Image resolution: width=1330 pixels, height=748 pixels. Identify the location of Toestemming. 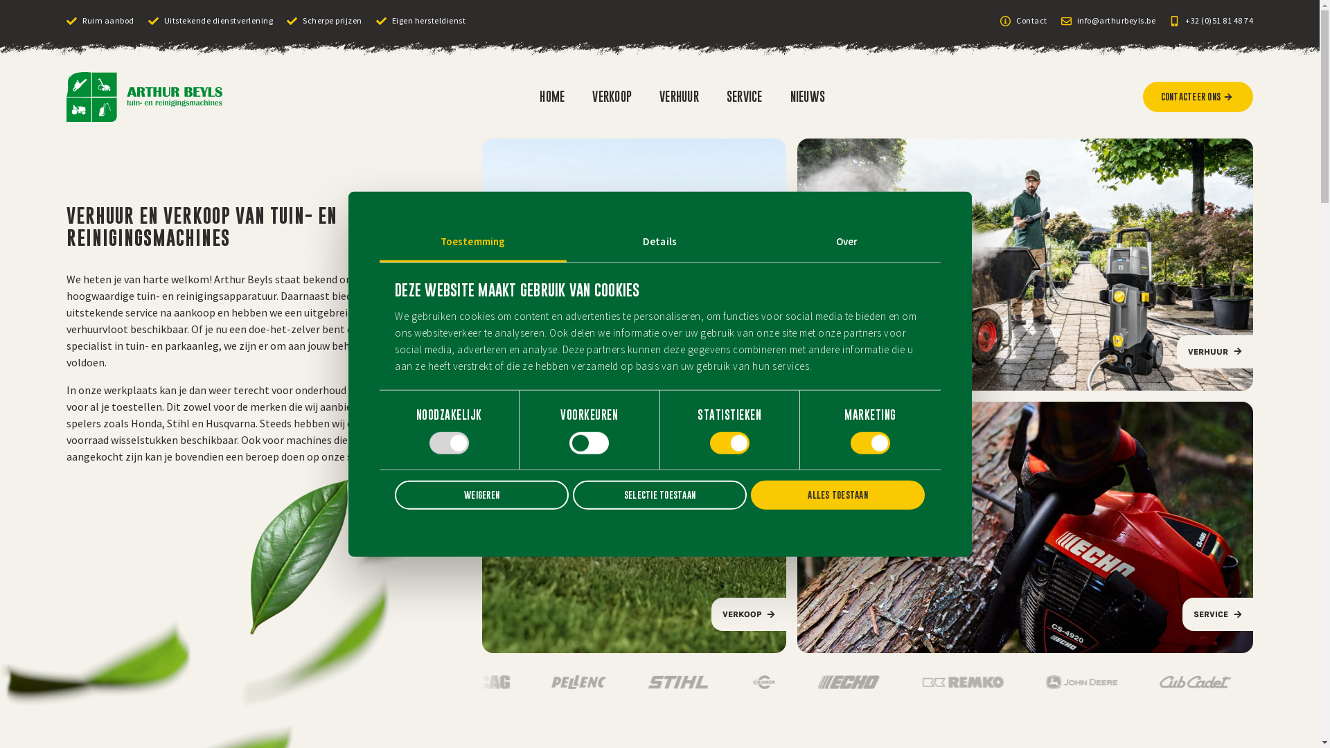
(473, 242).